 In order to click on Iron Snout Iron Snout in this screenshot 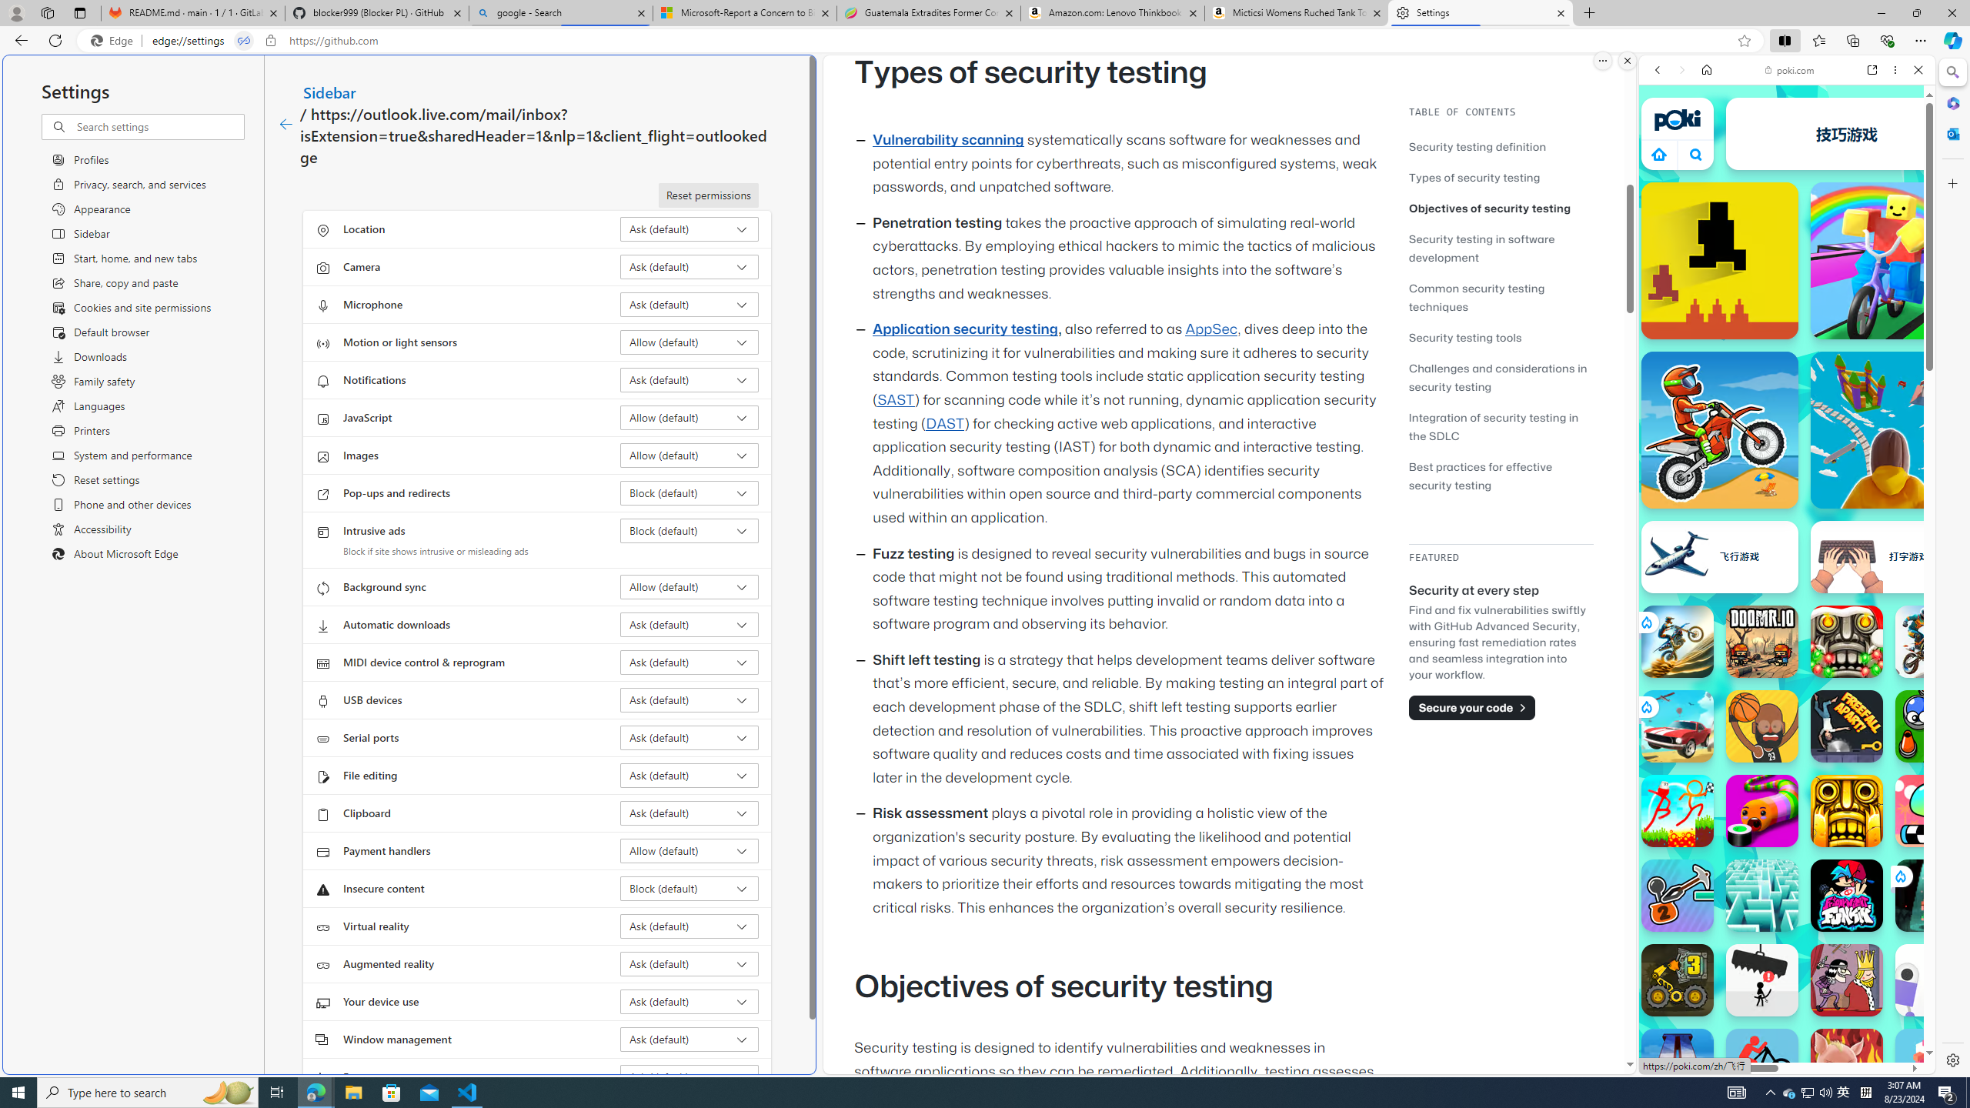, I will do `click(1847, 1065)`.